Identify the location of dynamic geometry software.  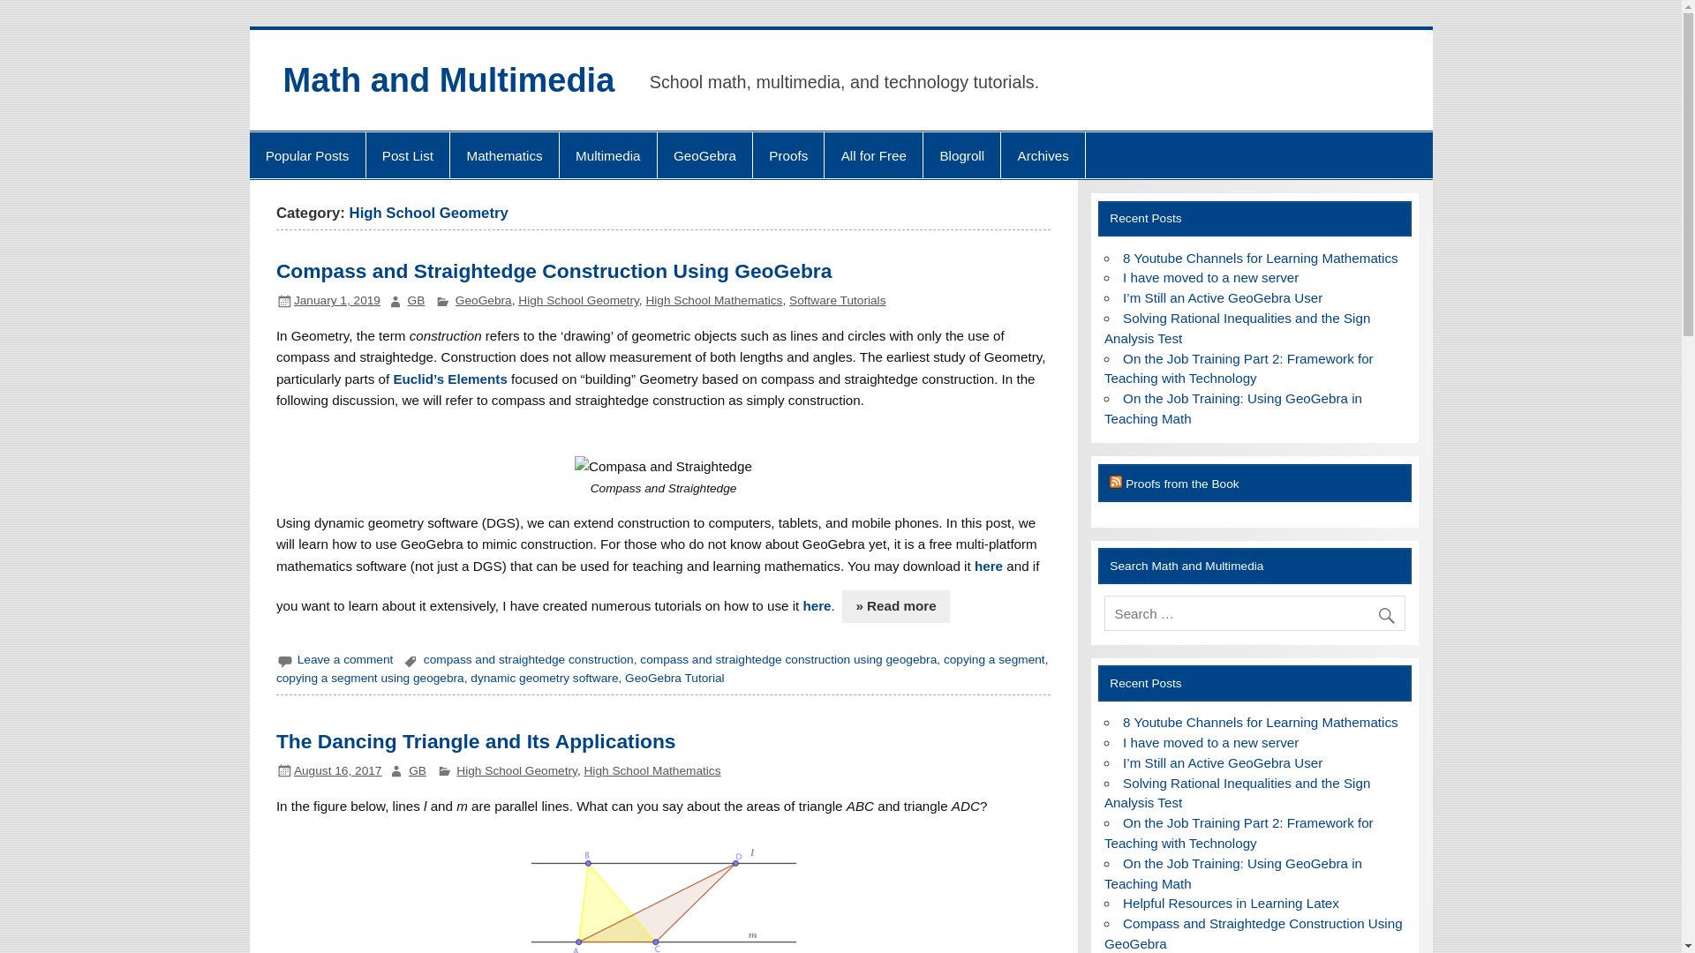
(544, 678).